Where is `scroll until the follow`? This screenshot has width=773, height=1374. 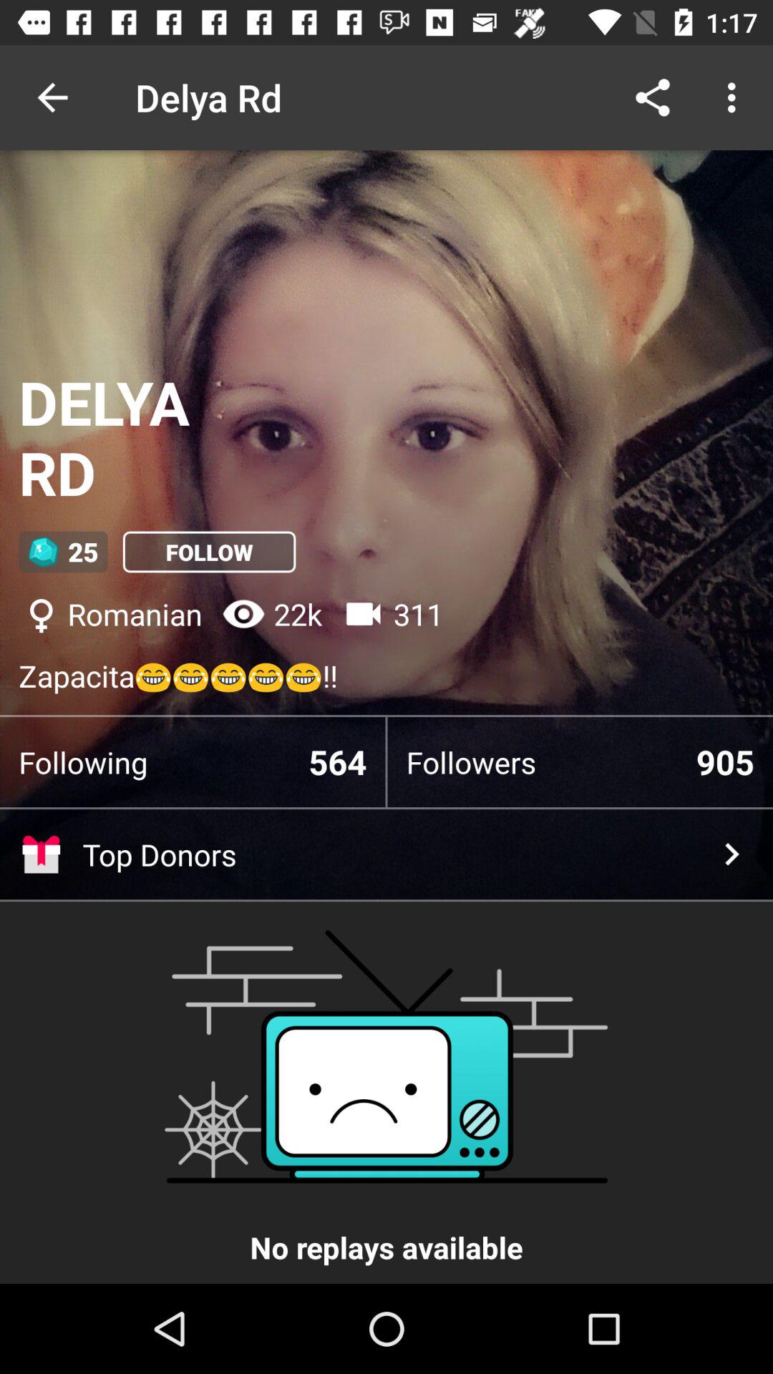 scroll until the follow is located at coordinates (209, 552).